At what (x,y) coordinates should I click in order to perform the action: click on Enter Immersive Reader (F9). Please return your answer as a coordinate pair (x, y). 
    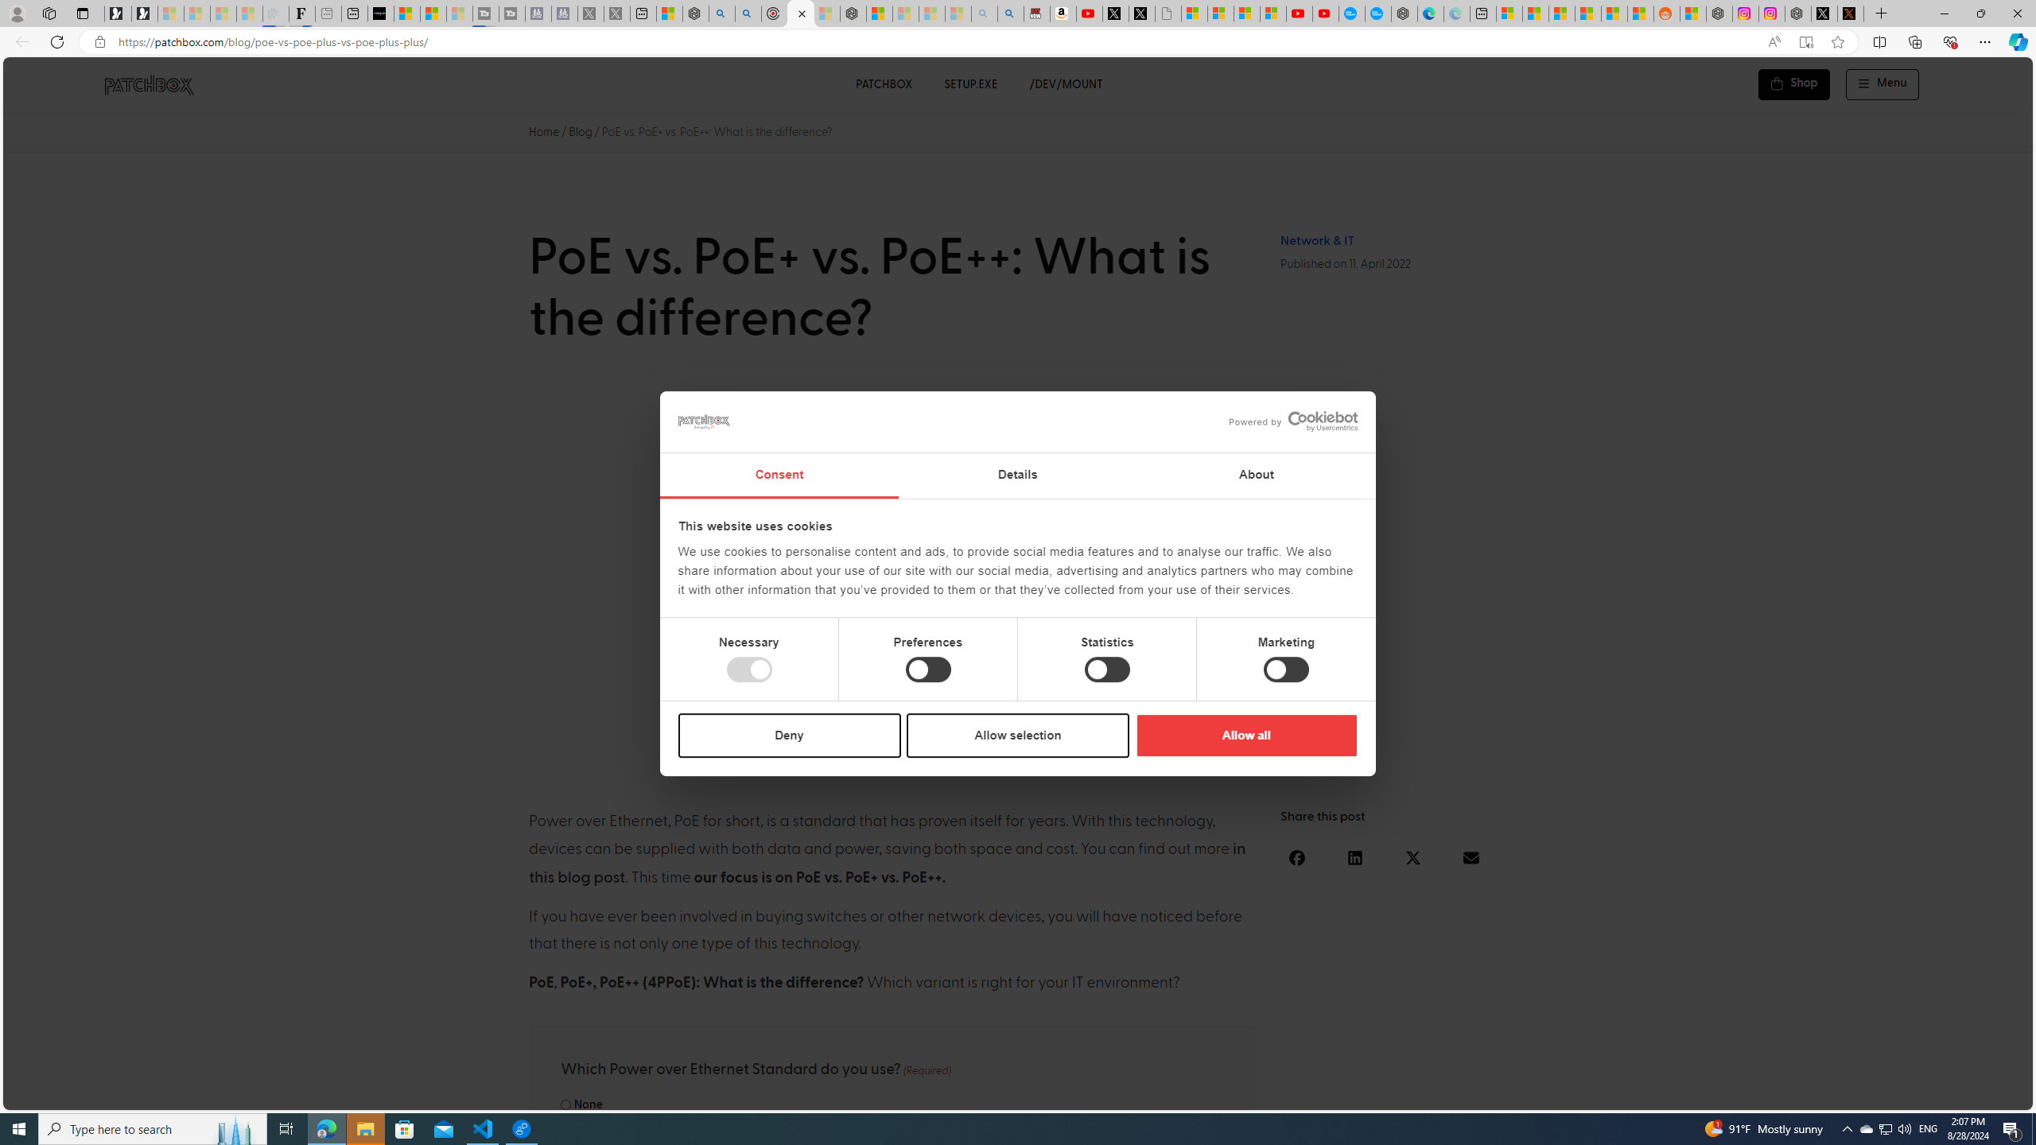
    Looking at the image, I should click on (1805, 42).